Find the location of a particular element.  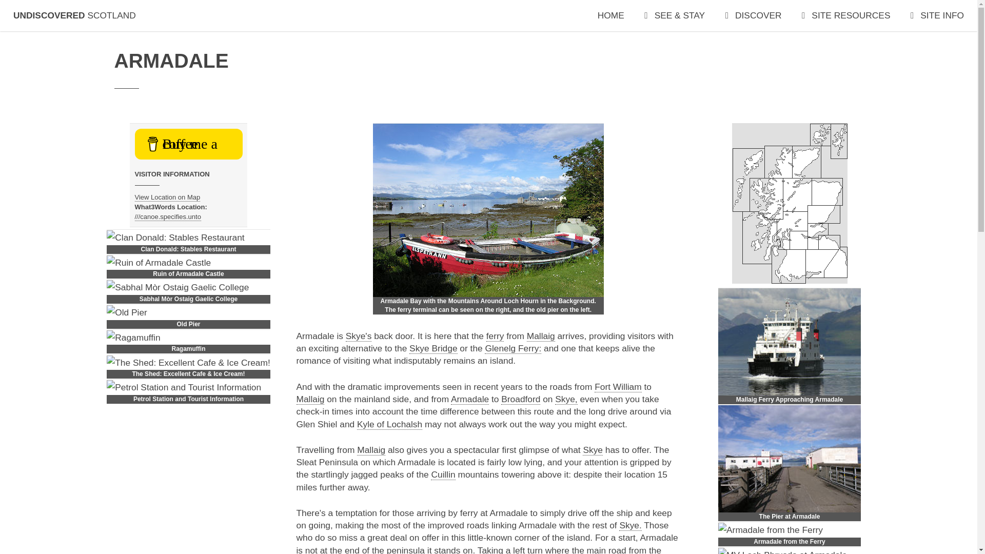

DISCOVER is located at coordinates (753, 15).